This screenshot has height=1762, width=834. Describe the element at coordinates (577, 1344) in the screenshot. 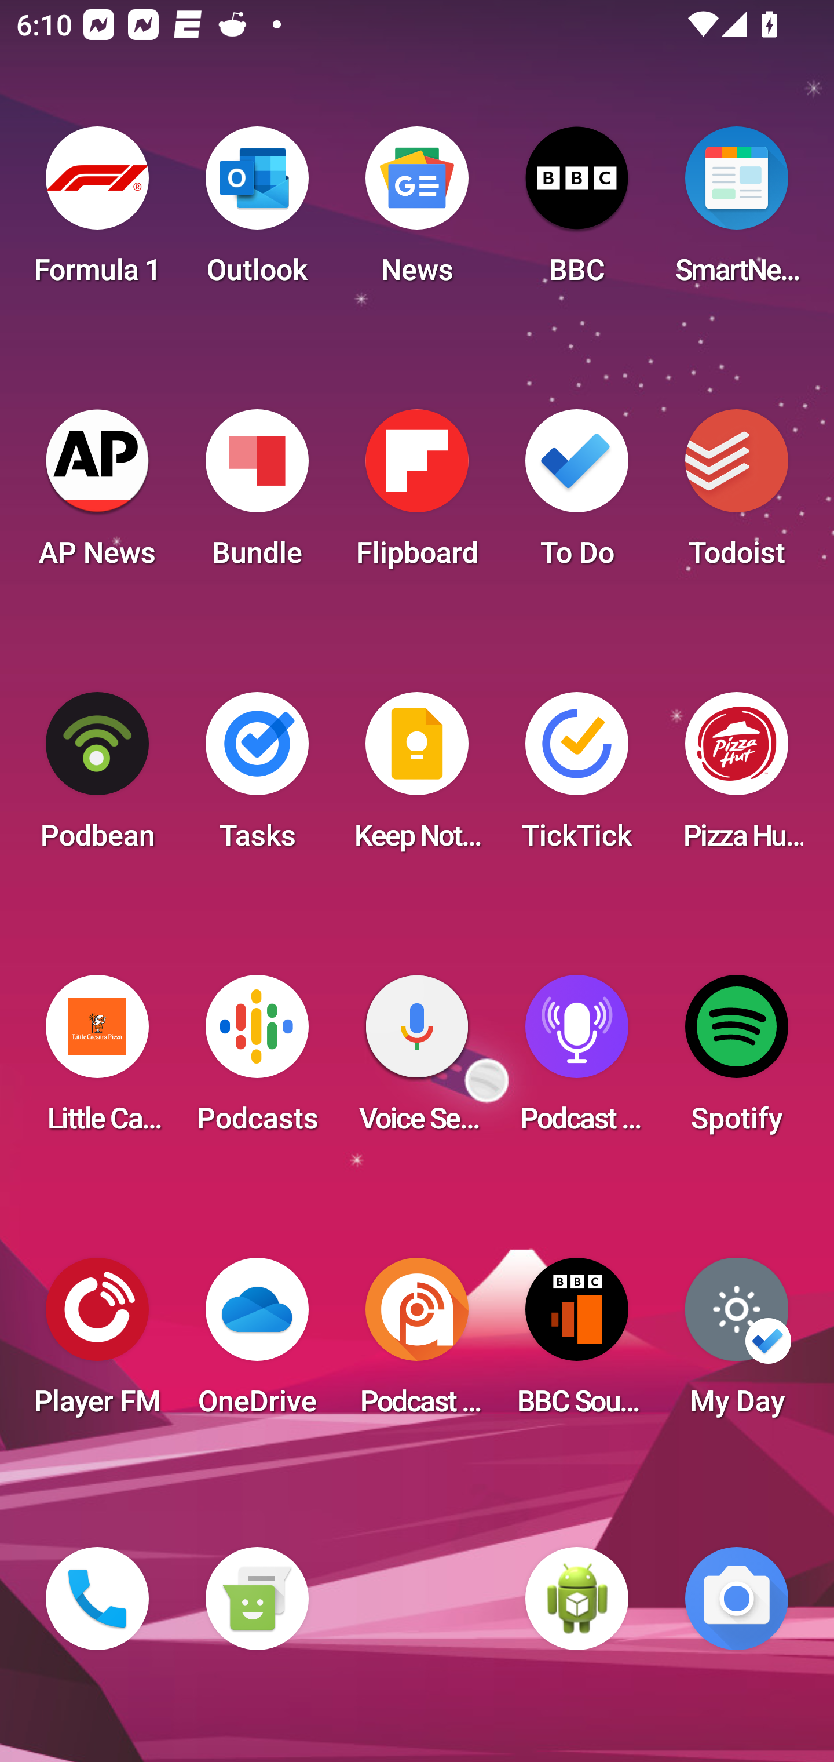

I see `BBC Sounds` at that location.